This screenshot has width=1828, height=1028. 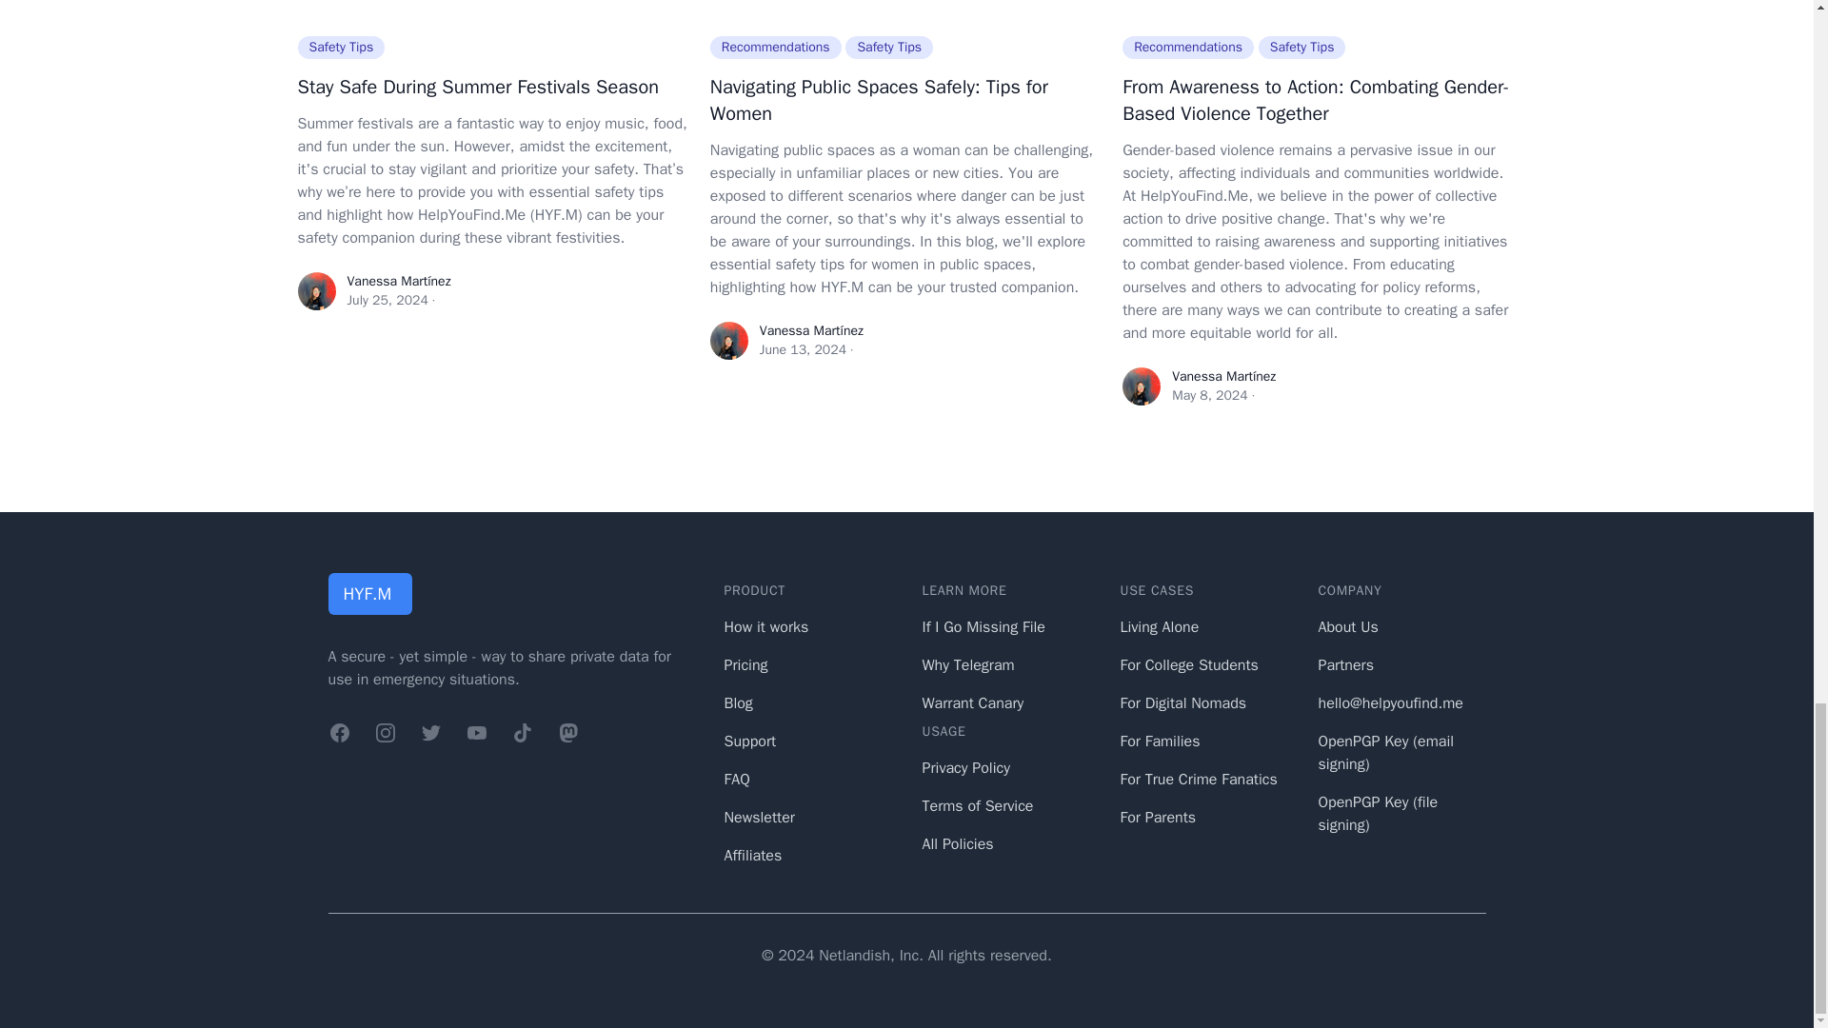 I want to click on Facebook, so click(x=339, y=733).